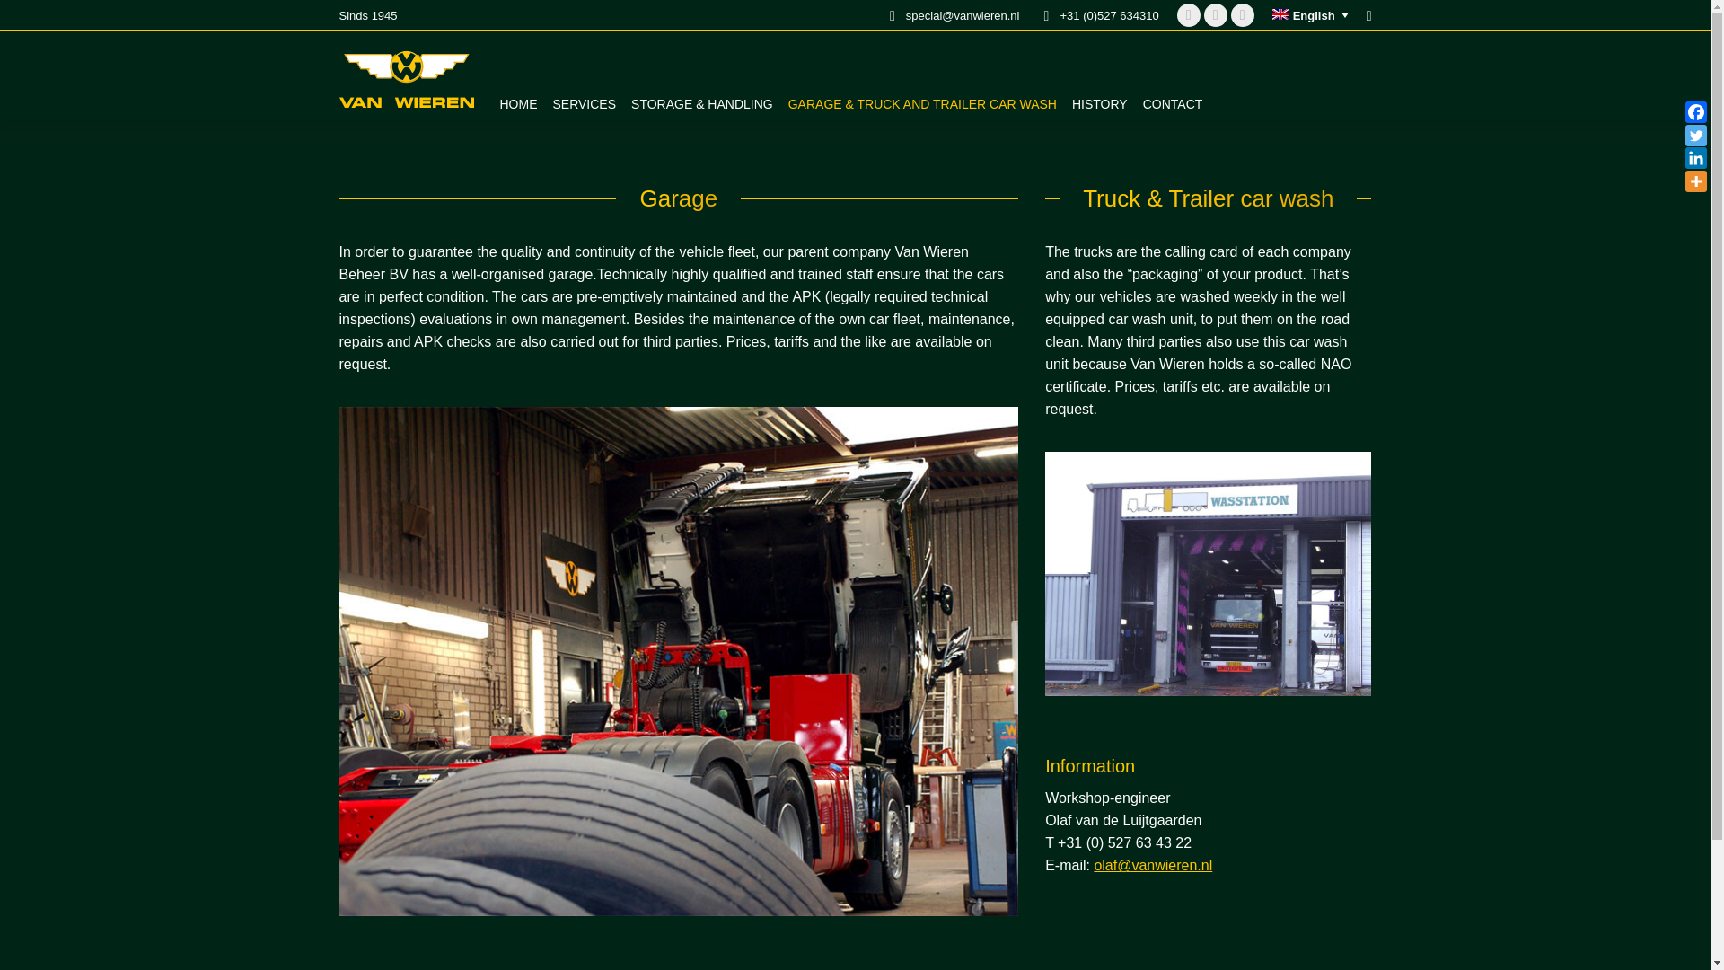 The image size is (1724, 970). What do you see at coordinates (27, 19) in the screenshot?
I see `Go!` at bounding box center [27, 19].